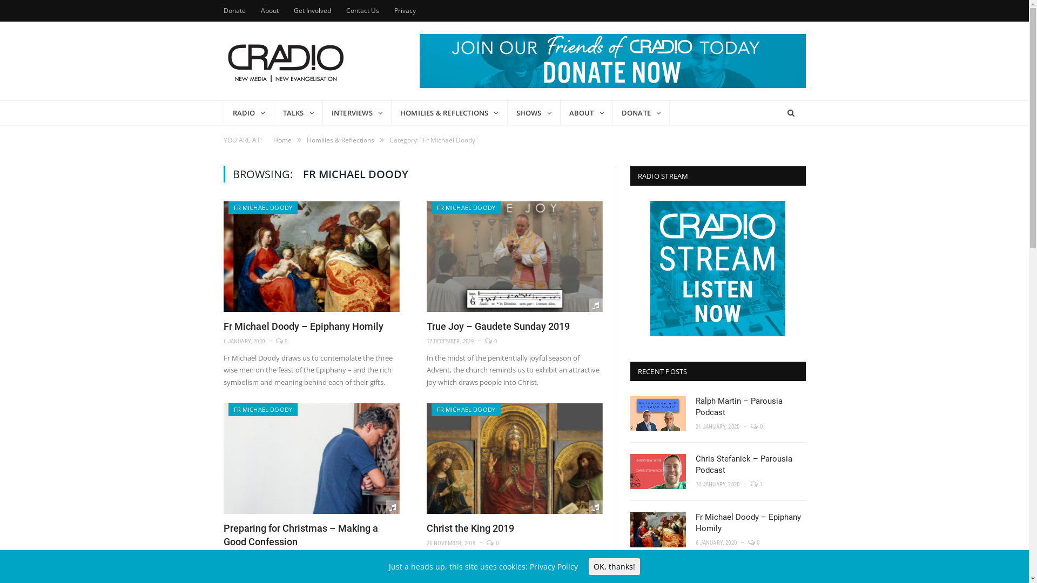  What do you see at coordinates (466, 207) in the screenshot?
I see `FR MICHAEL DOODY` at bounding box center [466, 207].